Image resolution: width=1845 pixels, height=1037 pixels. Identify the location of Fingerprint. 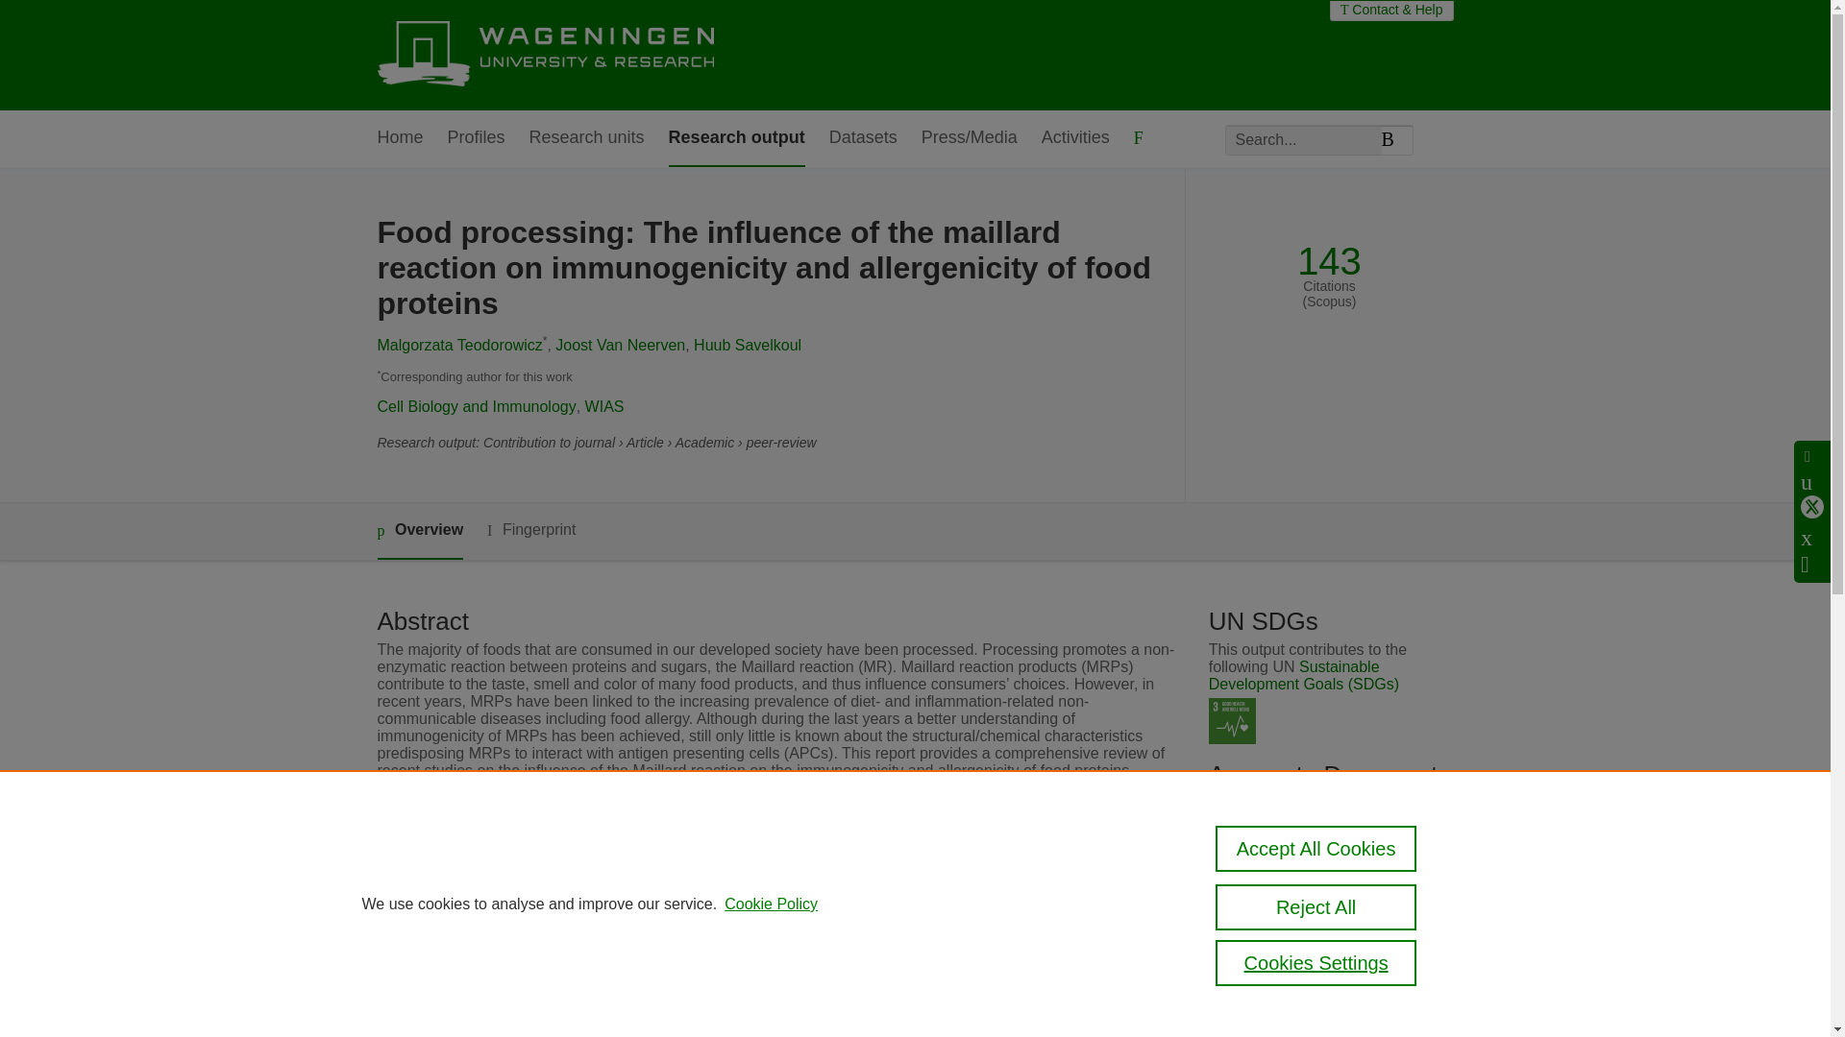
(530, 530).